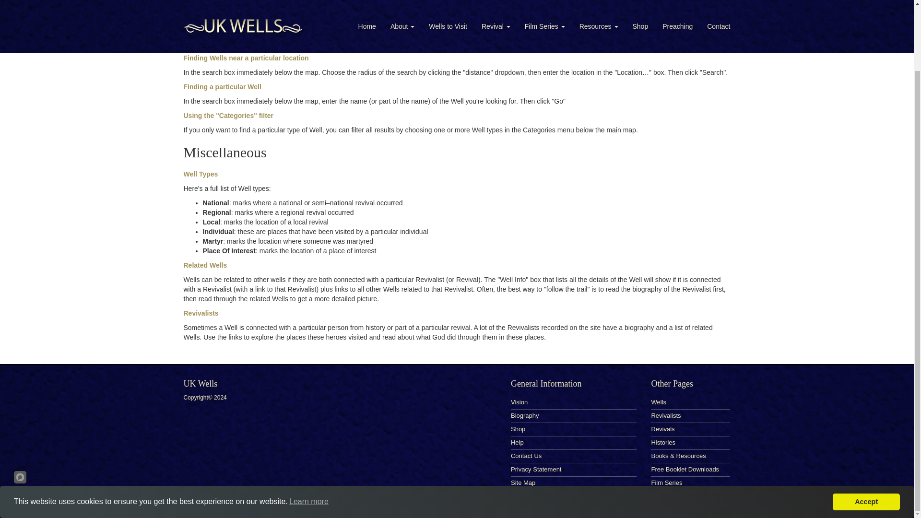 Image resolution: width=921 pixels, height=518 pixels. I want to click on Accept, so click(866, 427).